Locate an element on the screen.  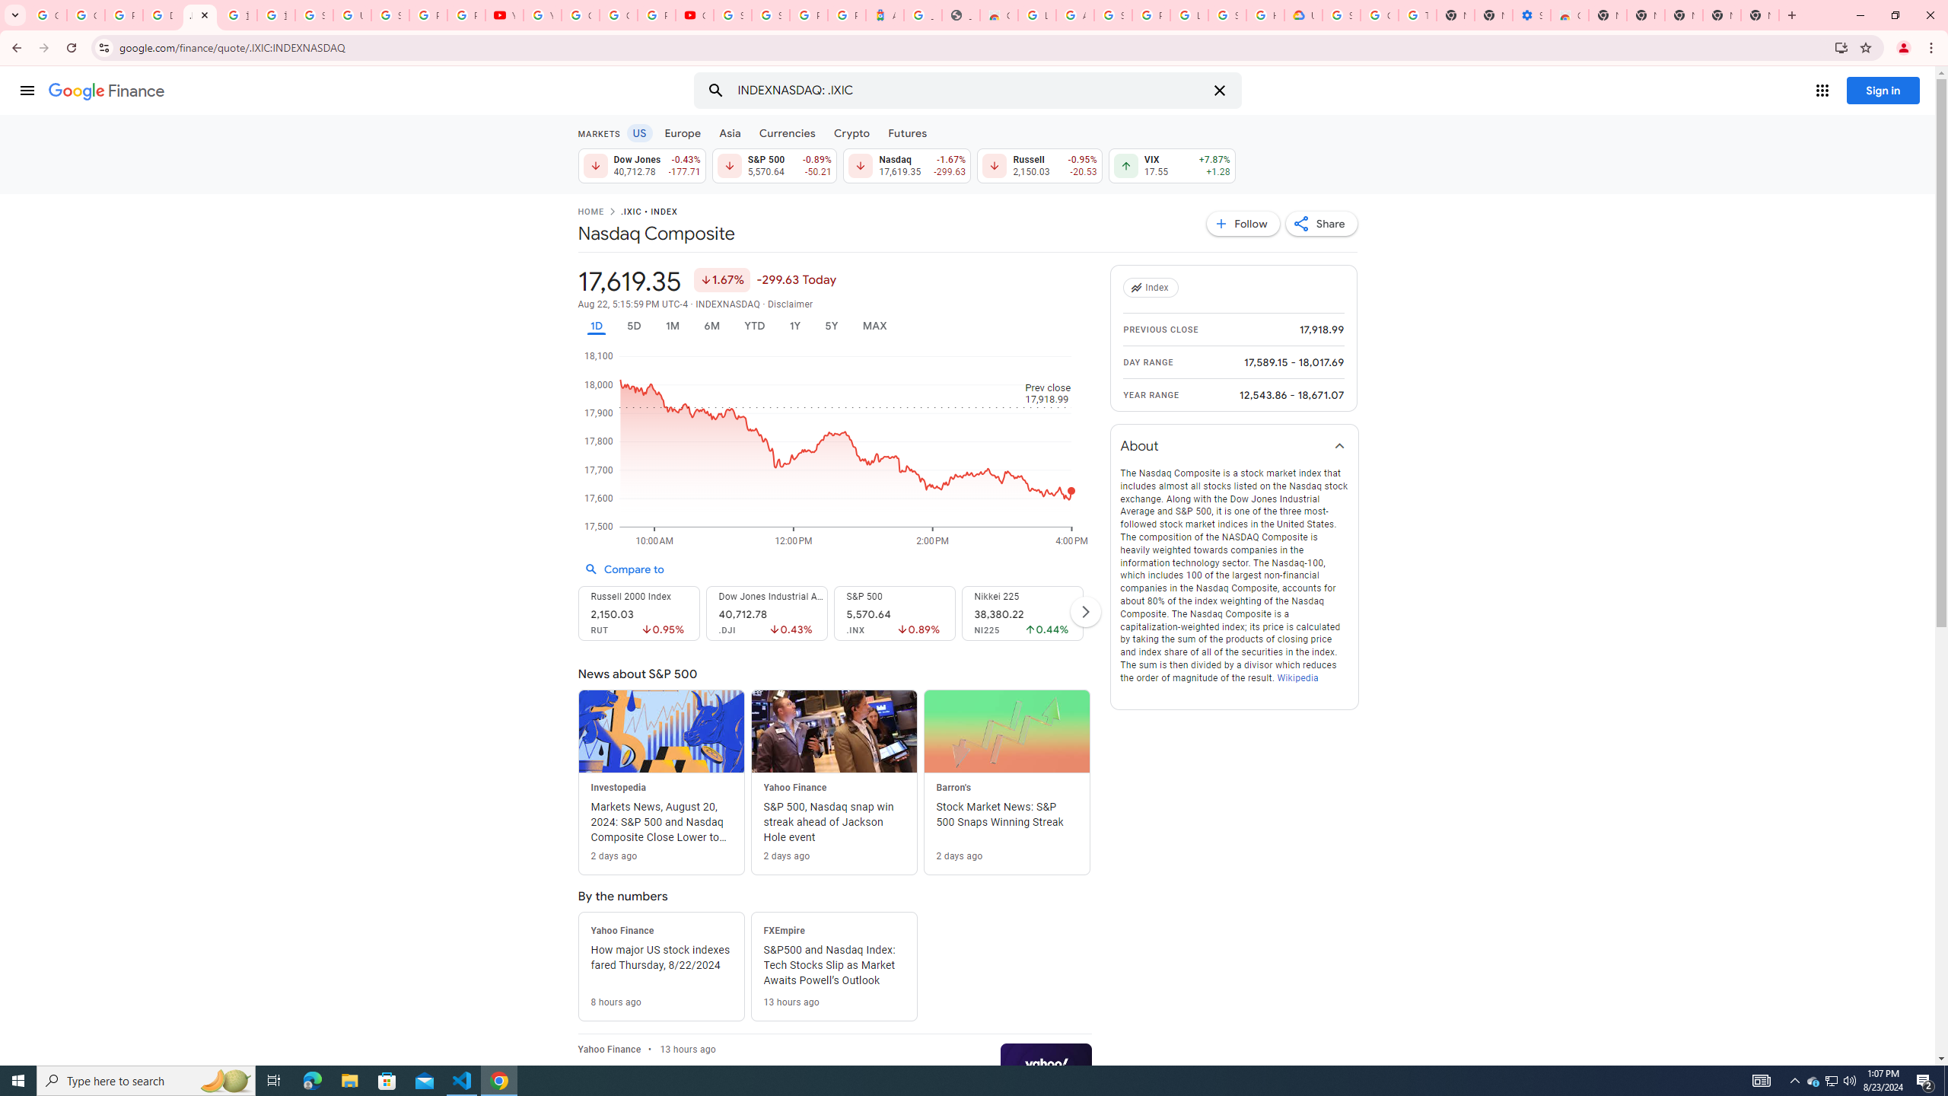
Sign in - Google Accounts is located at coordinates (314, 15).